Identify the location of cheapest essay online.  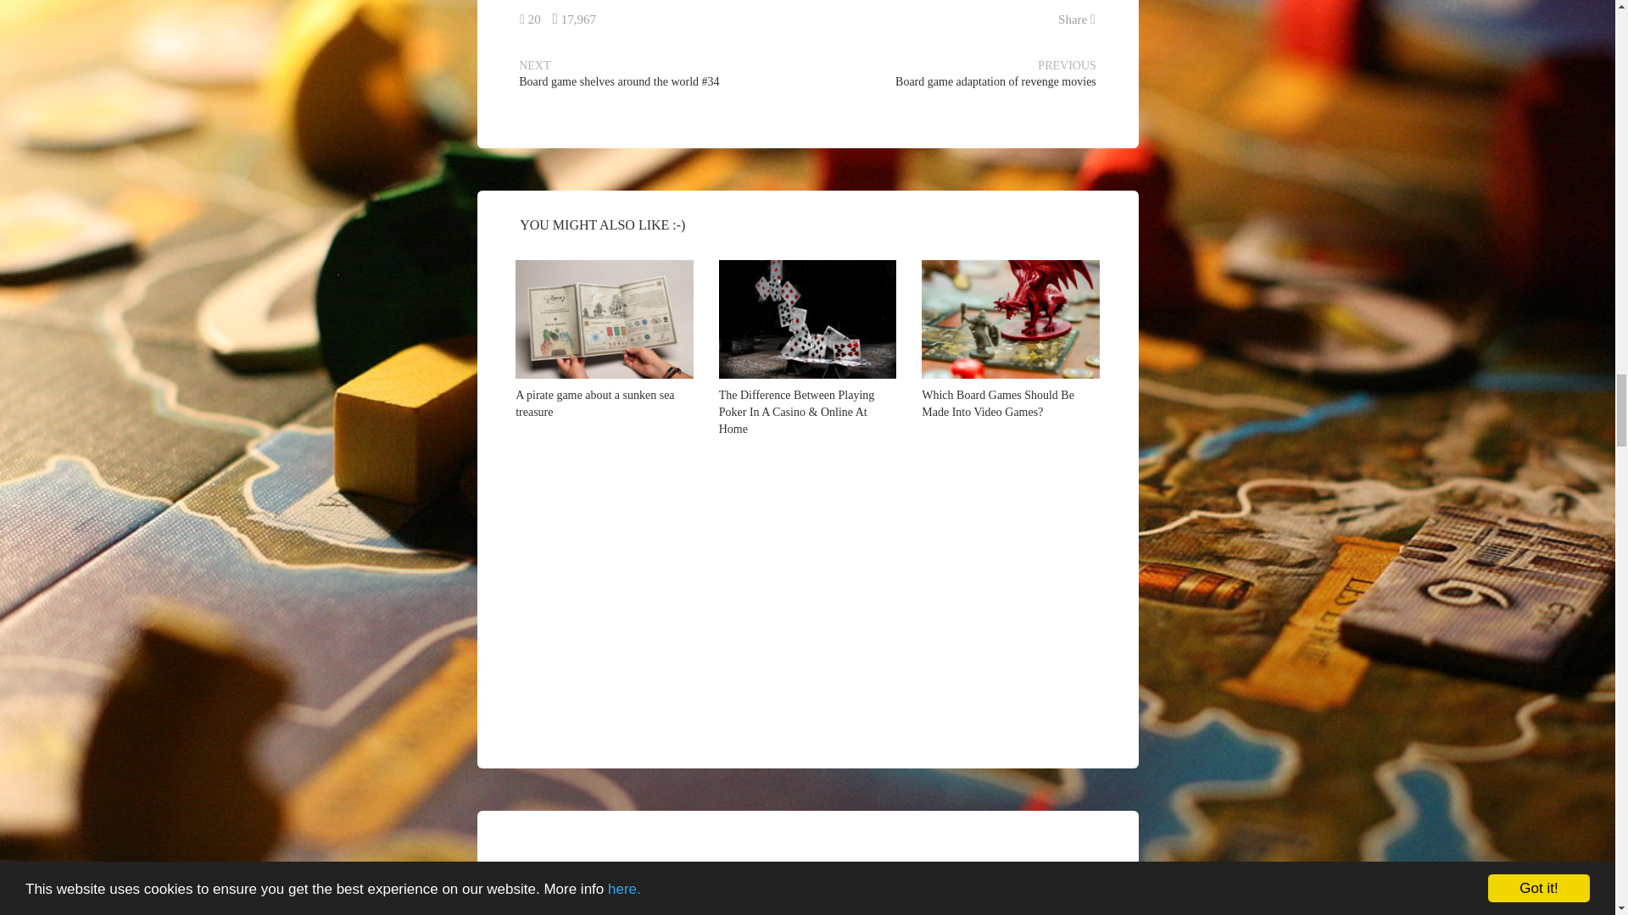
(651, 912).